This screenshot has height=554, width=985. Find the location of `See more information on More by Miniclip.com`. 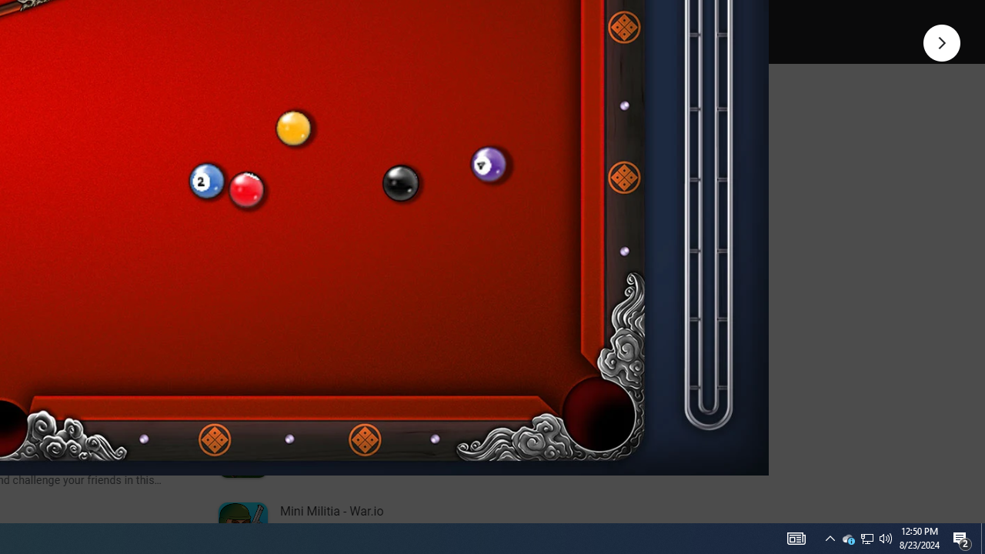

See more information on More by Miniclip.com is located at coordinates (408, 177).